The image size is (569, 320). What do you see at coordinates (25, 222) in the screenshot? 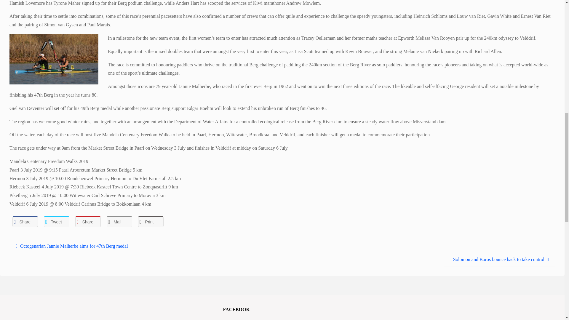
I see `Share on Facebook` at bounding box center [25, 222].